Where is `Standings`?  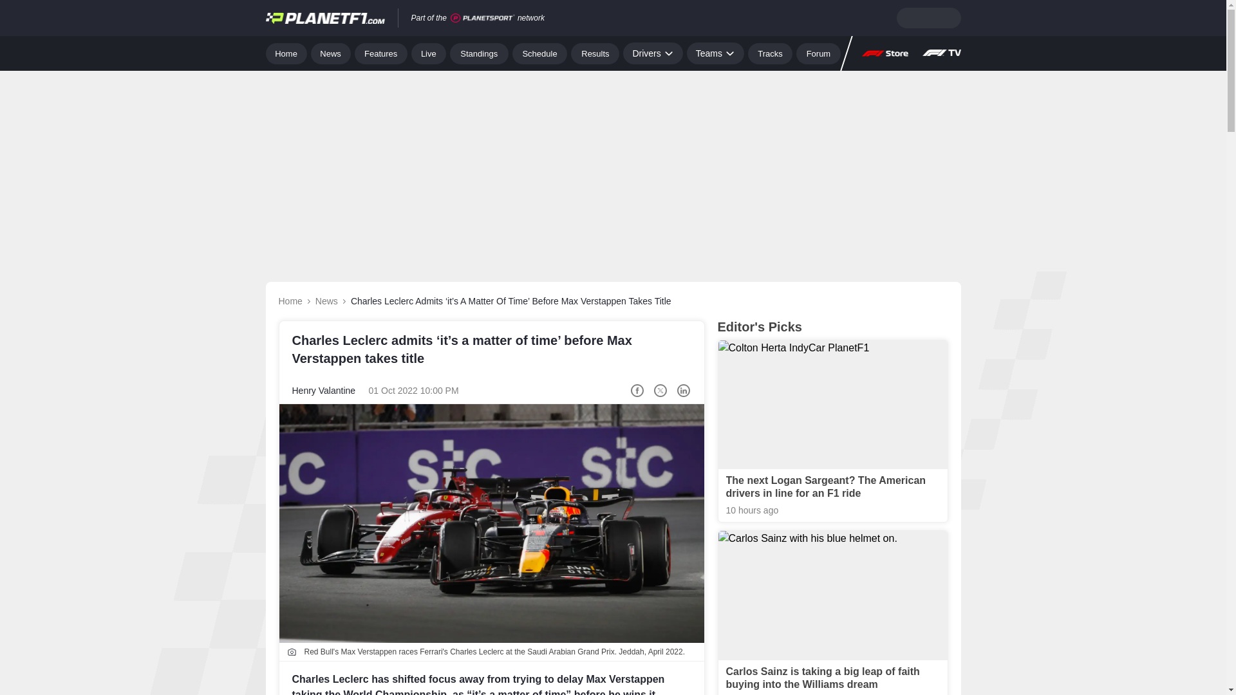
Standings is located at coordinates (479, 53).